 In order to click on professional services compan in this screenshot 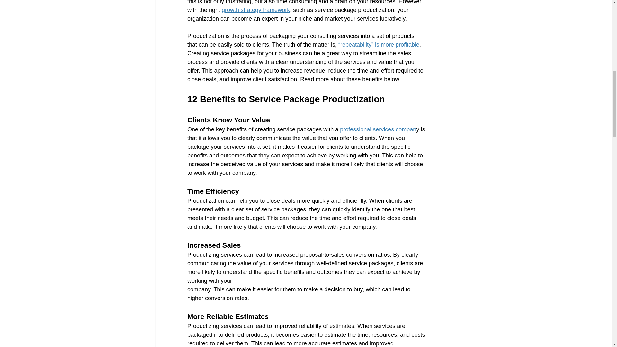, I will do `click(378, 129)`.